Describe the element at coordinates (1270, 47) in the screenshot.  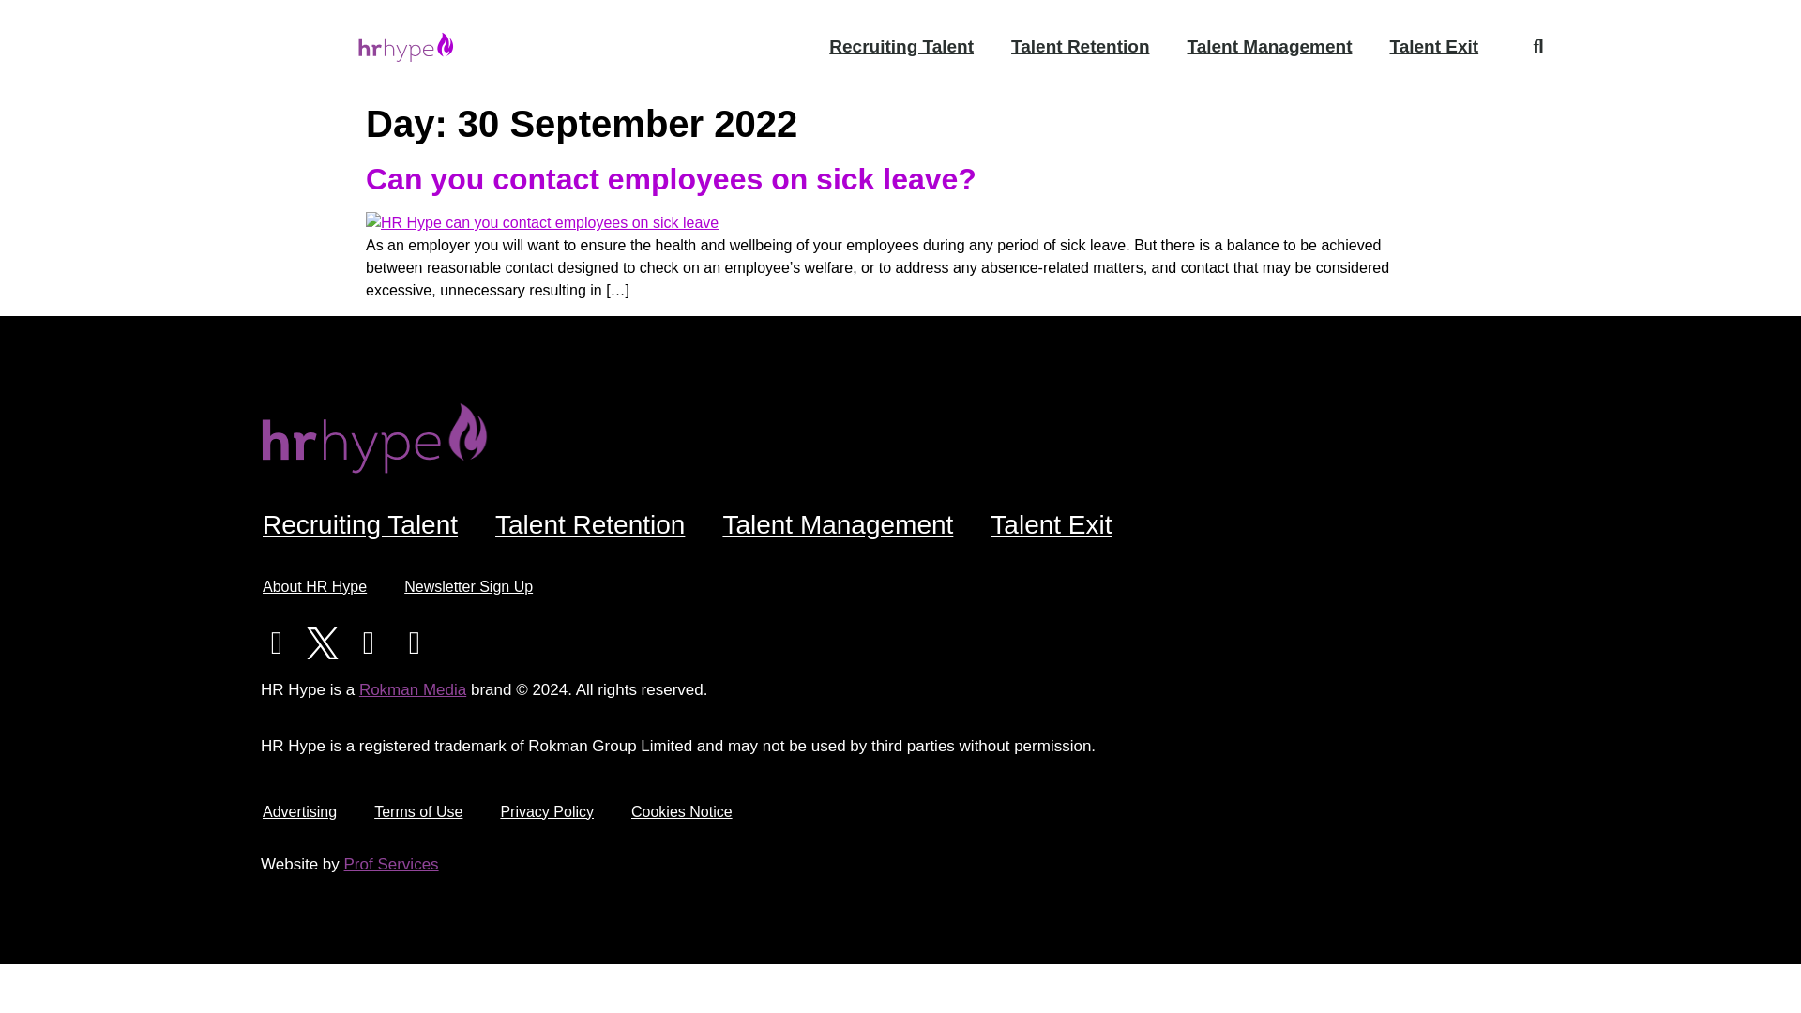
I see `Talent Management` at that location.